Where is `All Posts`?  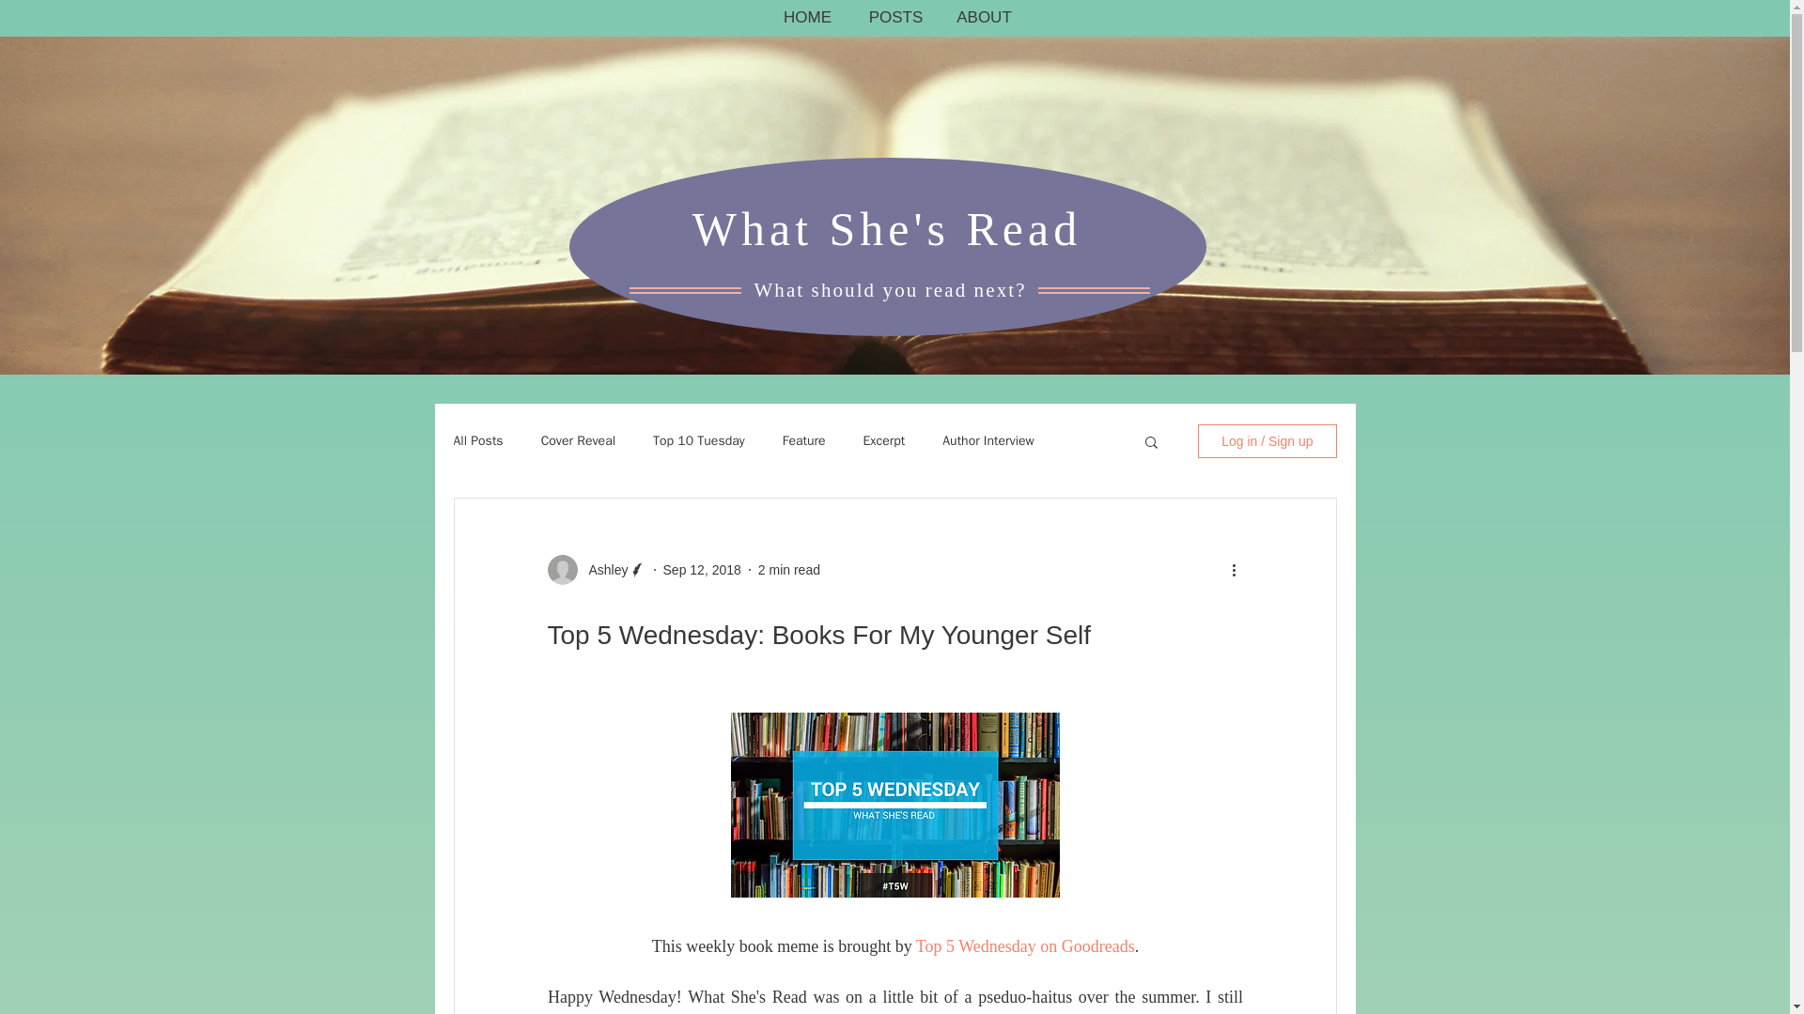
All Posts is located at coordinates (477, 441).